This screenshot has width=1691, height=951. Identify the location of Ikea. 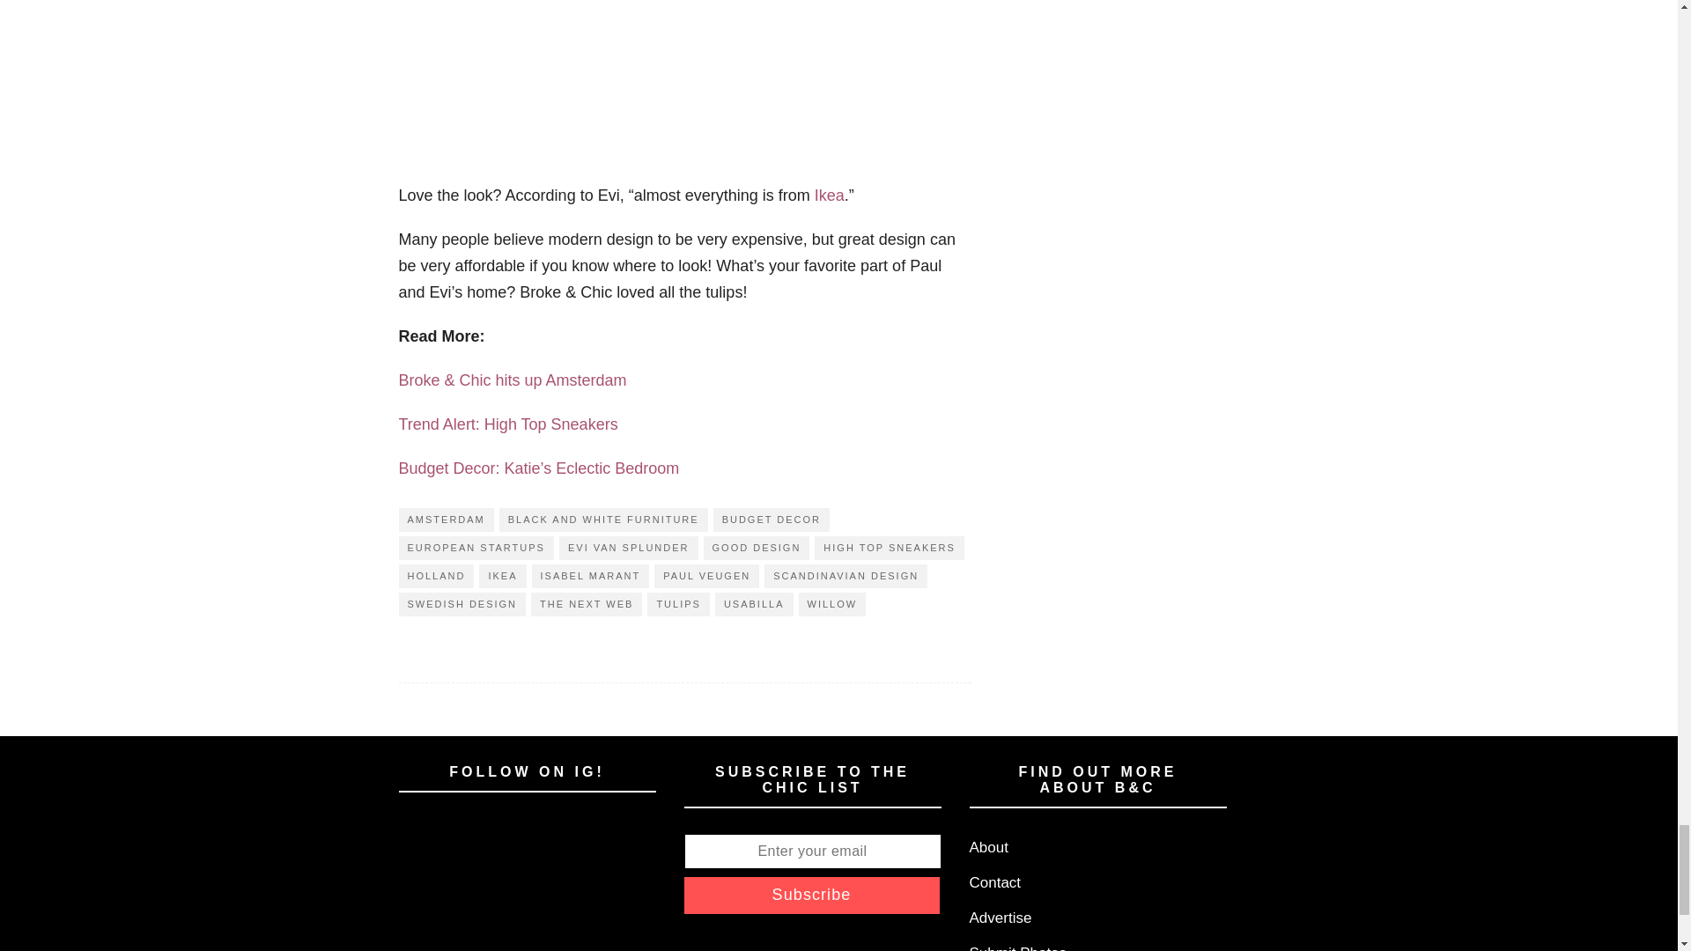
(830, 195).